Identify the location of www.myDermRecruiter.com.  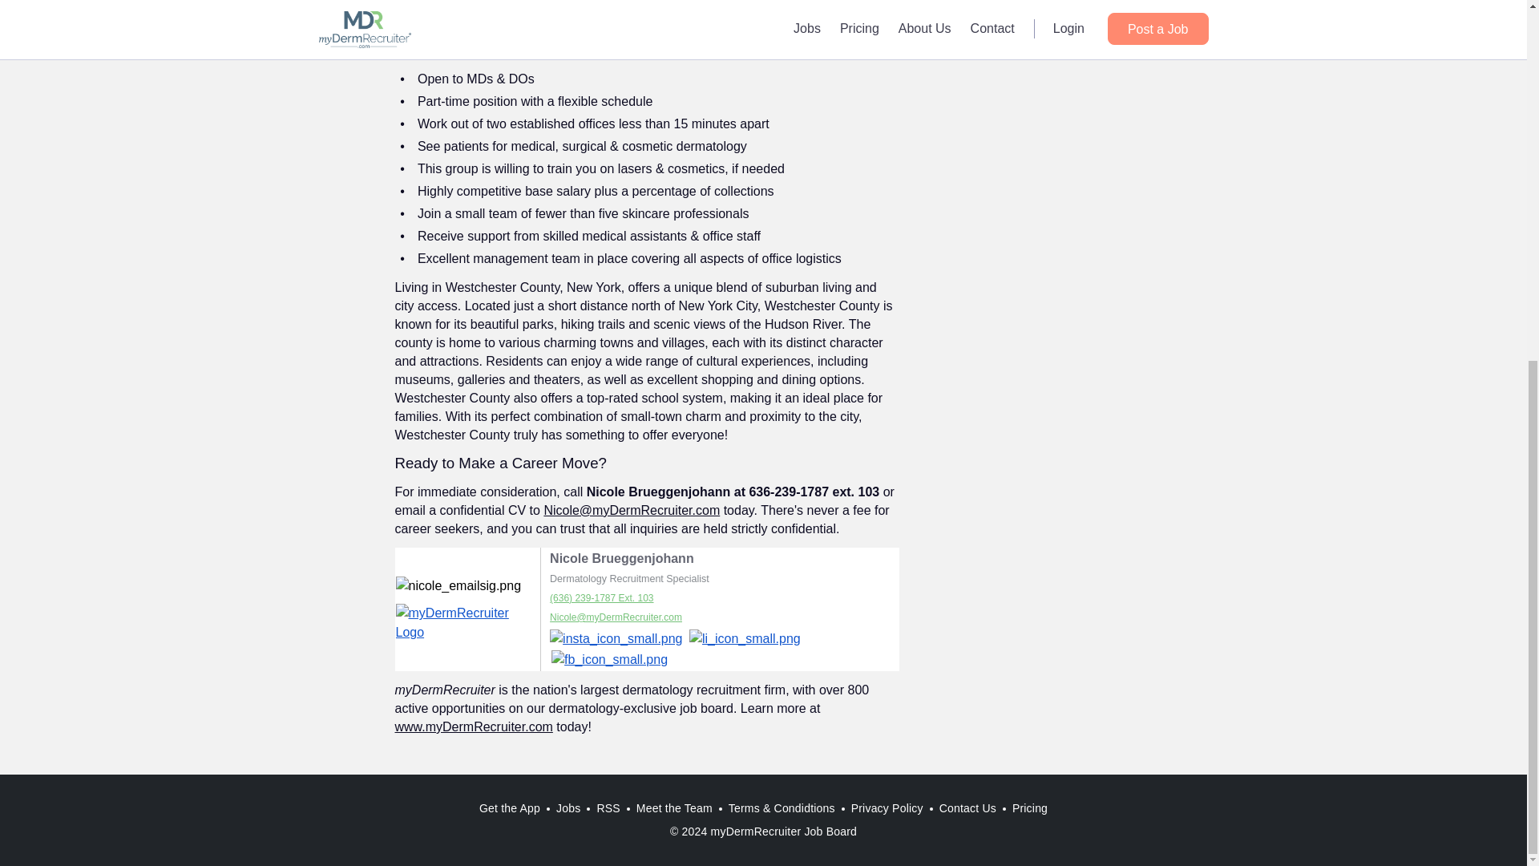
(473, 726).